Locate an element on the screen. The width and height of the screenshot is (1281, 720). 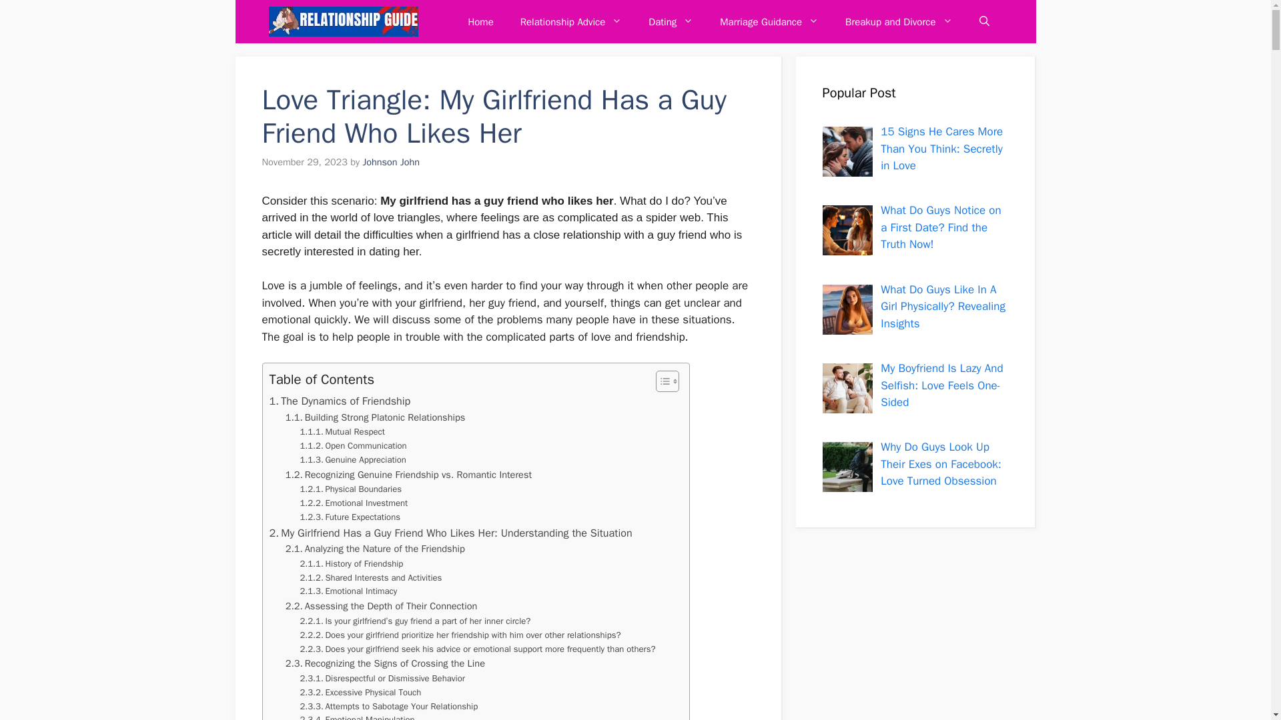
Dating is located at coordinates (671, 21).